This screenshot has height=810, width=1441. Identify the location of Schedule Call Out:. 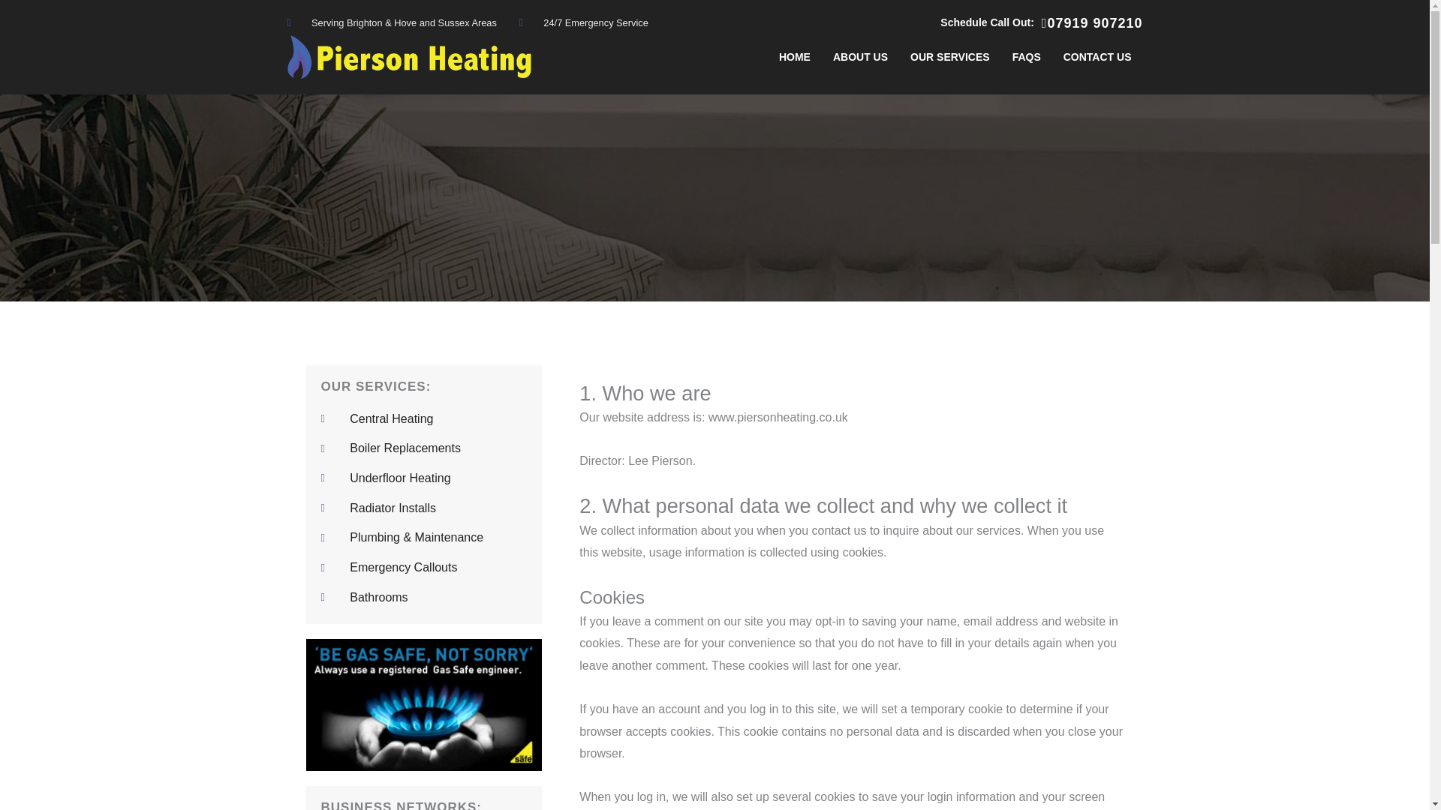
(986, 22).